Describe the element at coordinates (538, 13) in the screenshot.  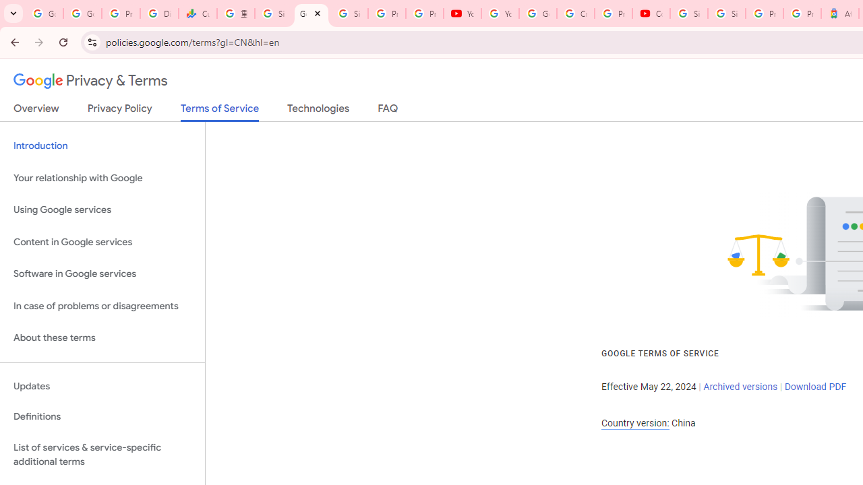
I see `Google Account Help` at that location.